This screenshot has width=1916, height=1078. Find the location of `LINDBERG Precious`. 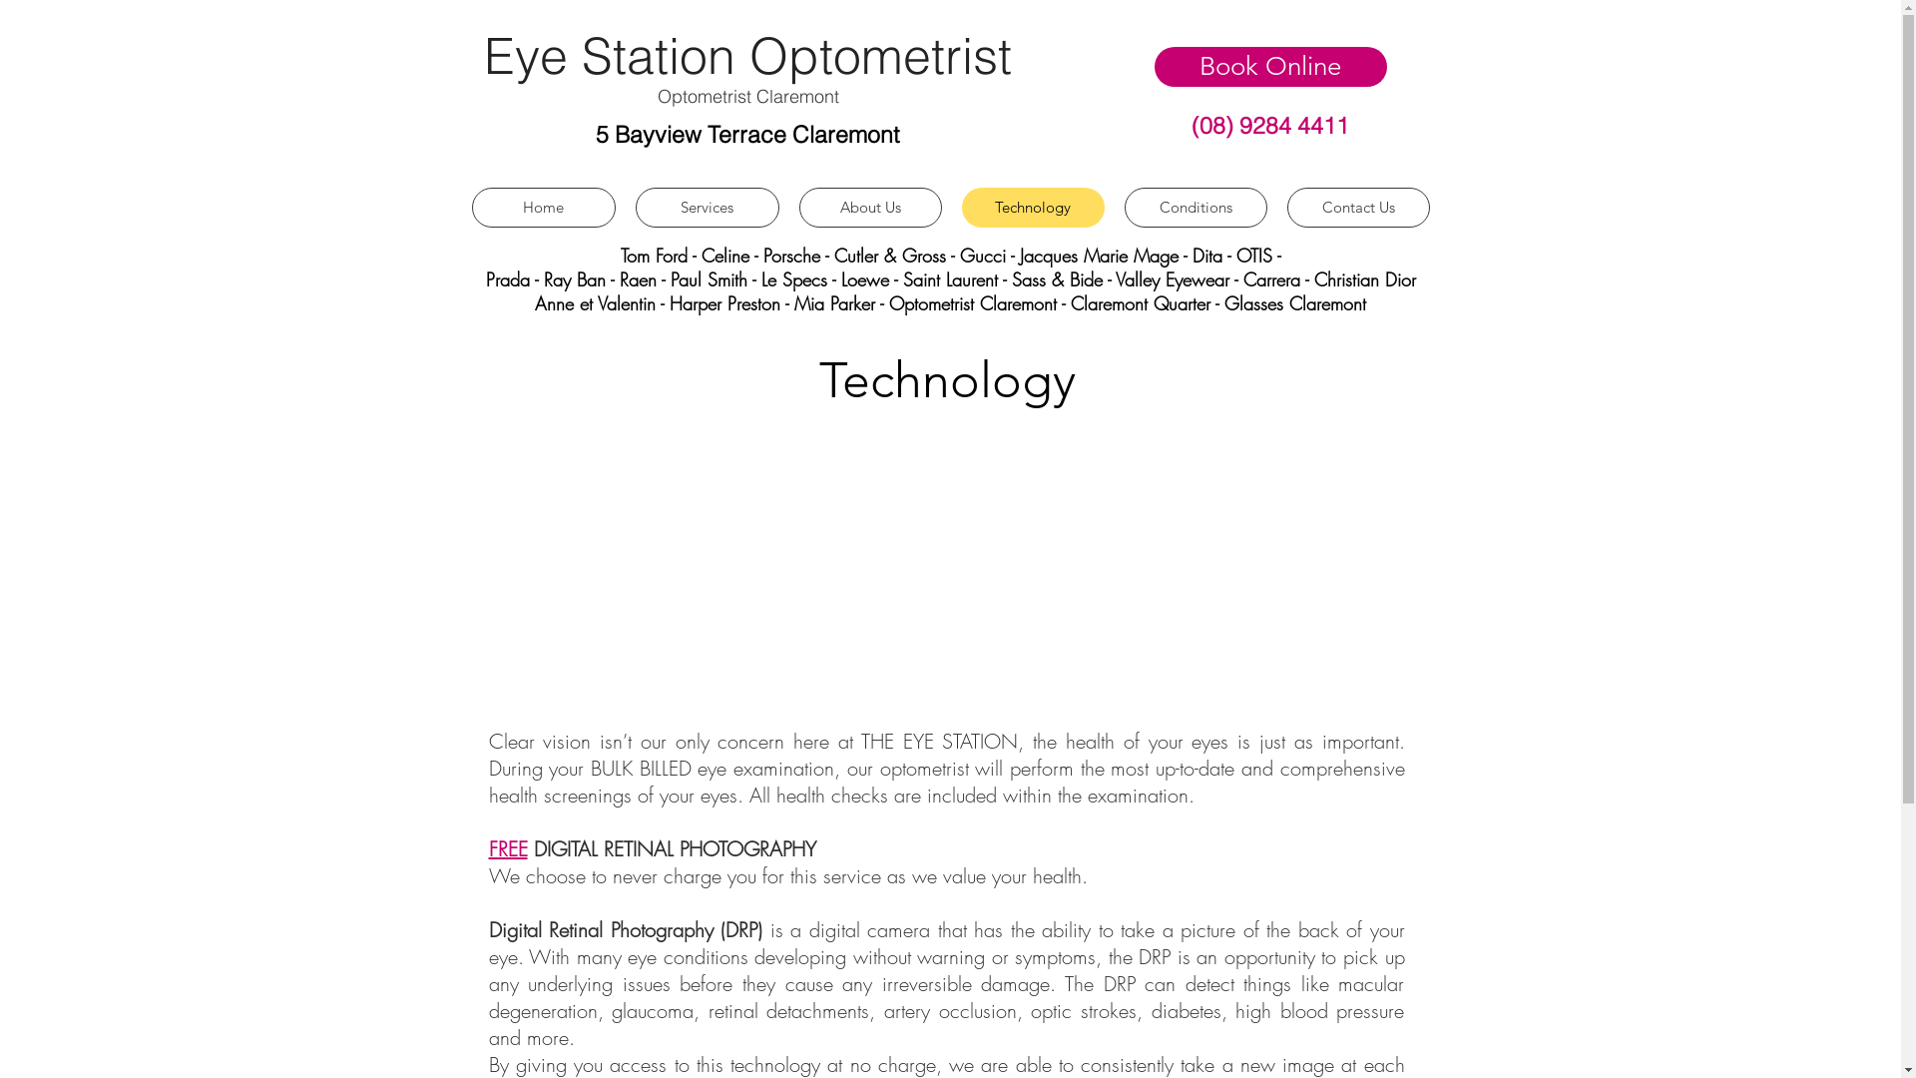

LINDBERG Precious is located at coordinates (80, 214).